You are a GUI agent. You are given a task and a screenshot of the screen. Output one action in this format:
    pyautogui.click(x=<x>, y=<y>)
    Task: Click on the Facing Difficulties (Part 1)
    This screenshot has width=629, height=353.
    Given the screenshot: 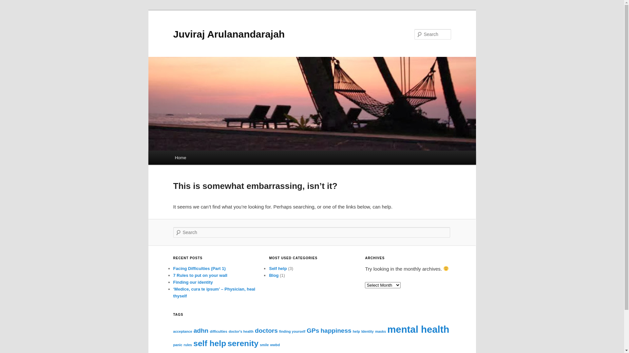 What is the action you would take?
    pyautogui.click(x=199, y=269)
    